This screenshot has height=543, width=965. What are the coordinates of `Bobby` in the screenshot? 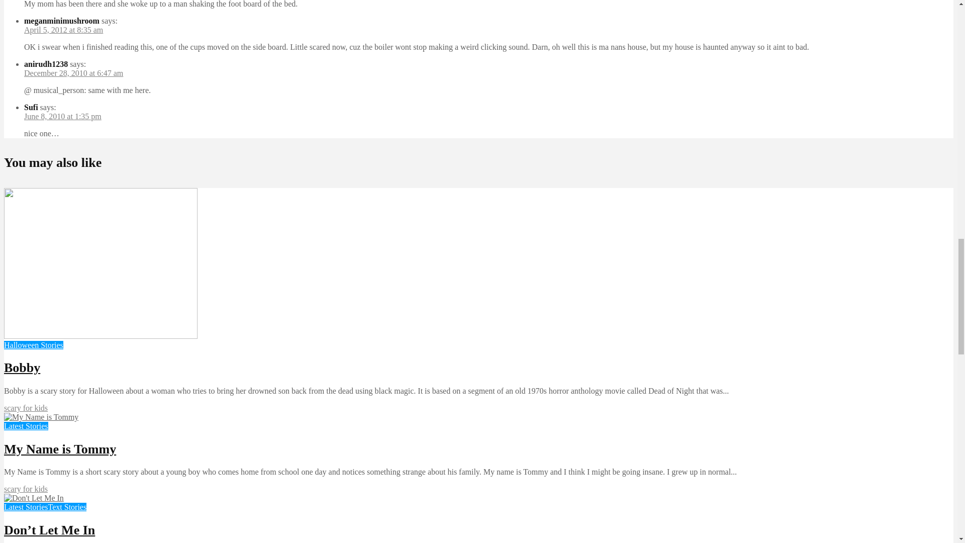 It's located at (101, 336).